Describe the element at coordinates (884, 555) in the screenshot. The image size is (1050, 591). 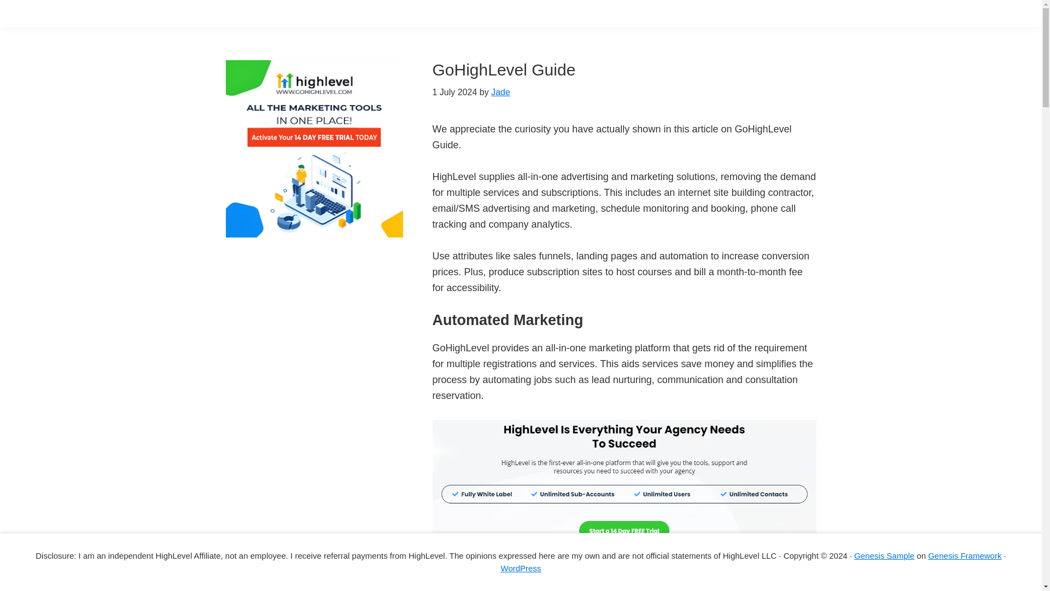
I see `Genesis Sample` at that location.